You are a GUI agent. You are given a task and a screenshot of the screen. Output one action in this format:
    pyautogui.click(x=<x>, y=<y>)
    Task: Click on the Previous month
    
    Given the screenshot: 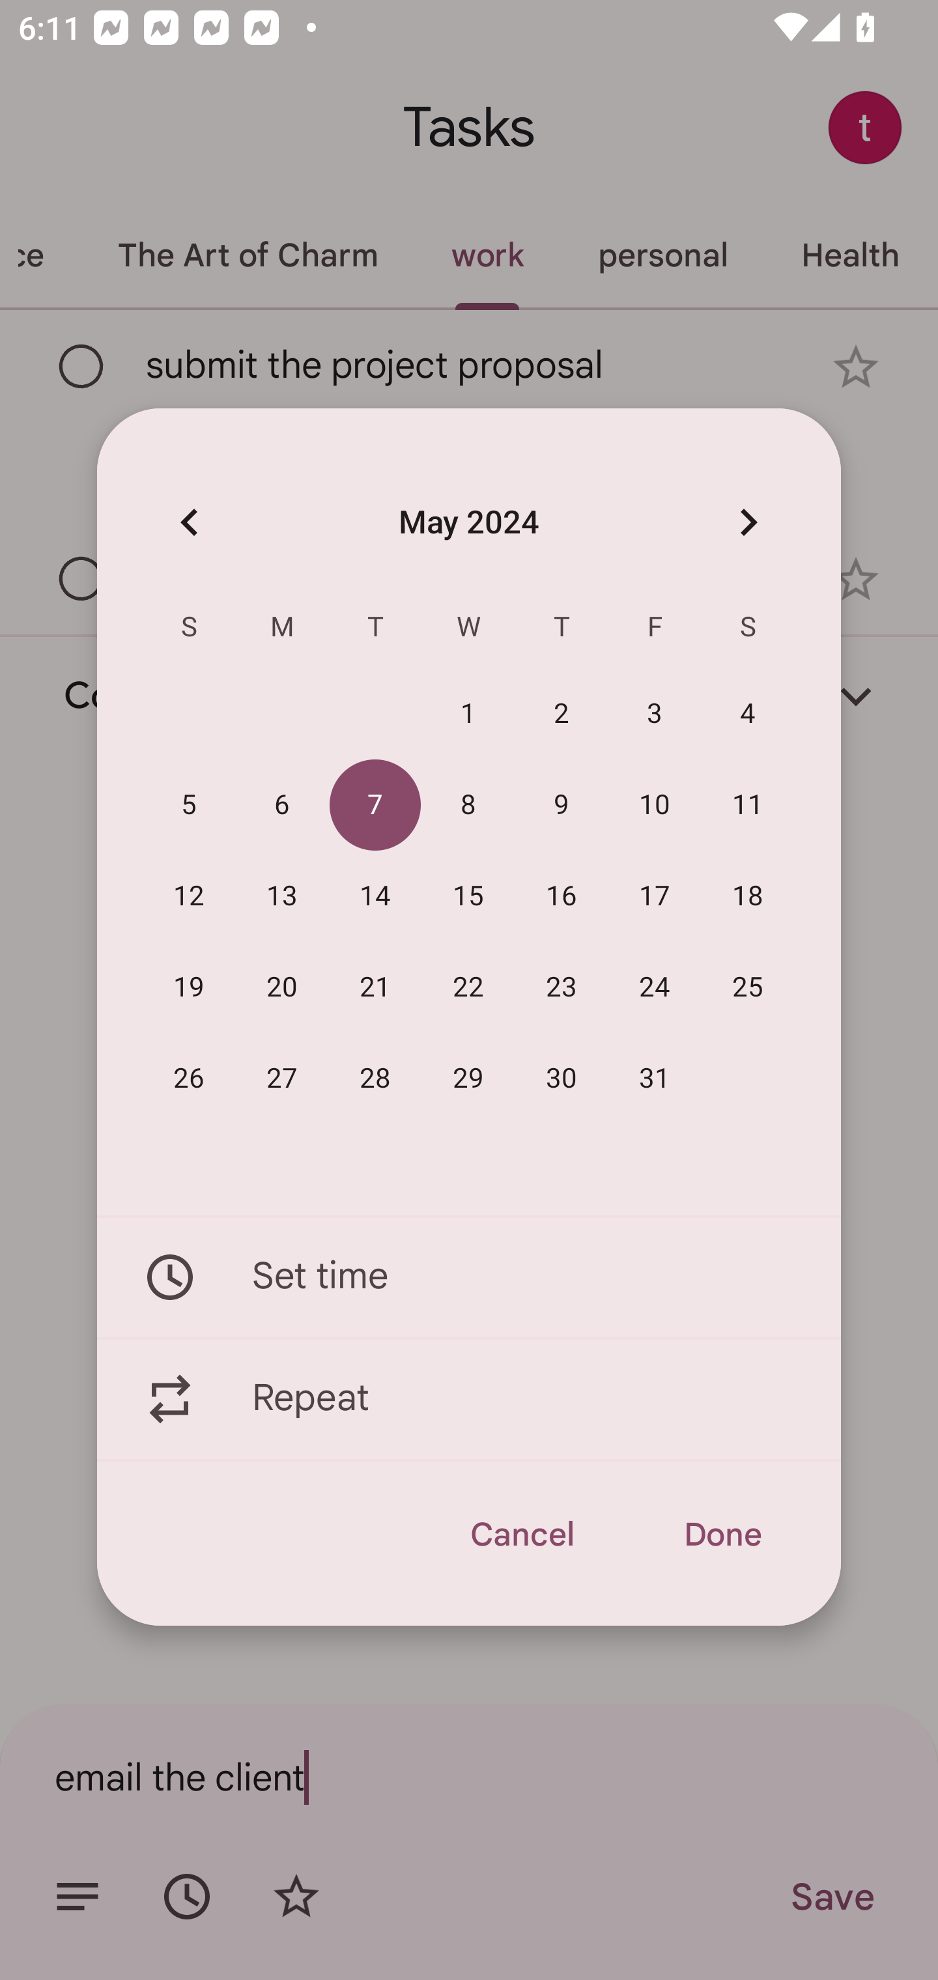 What is the action you would take?
    pyautogui.click(x=189, y=521)
    